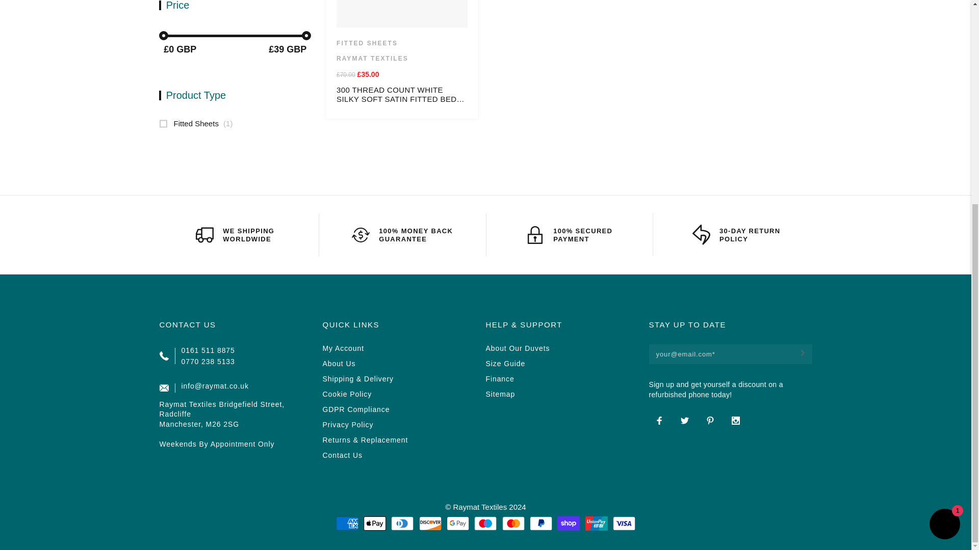  What do you see at coordinates (658, 420) in the screenshot?
I see `Kensingtons on Facebook` at bounding box center [658, 420].